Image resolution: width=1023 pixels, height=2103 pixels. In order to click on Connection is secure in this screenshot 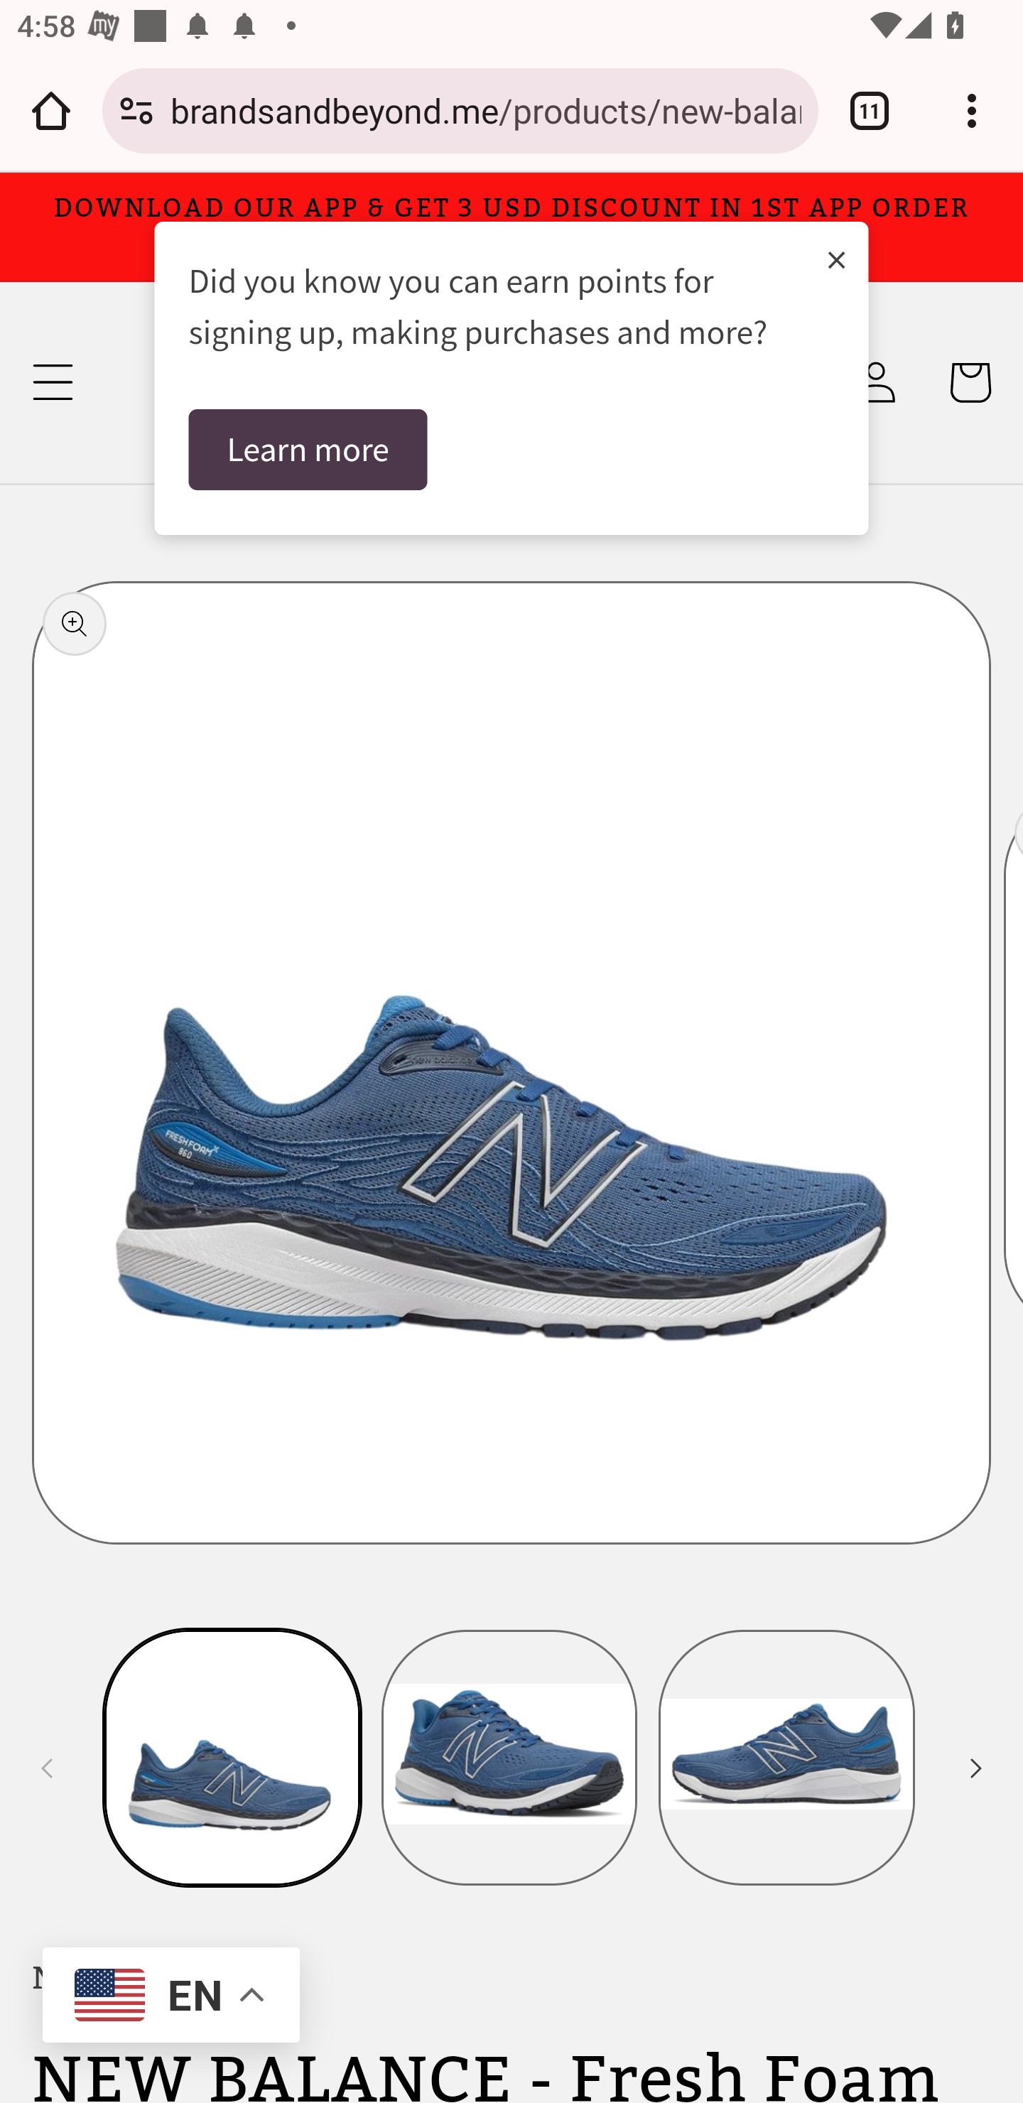, I will do `click(136, 110)`.